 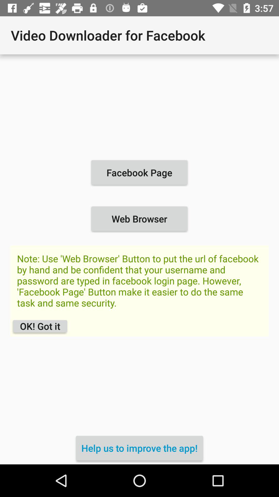 What do you see at coordinates (139, 448) in the screenshot?
I see `press the help us to item` at bounding box center [139, 448].